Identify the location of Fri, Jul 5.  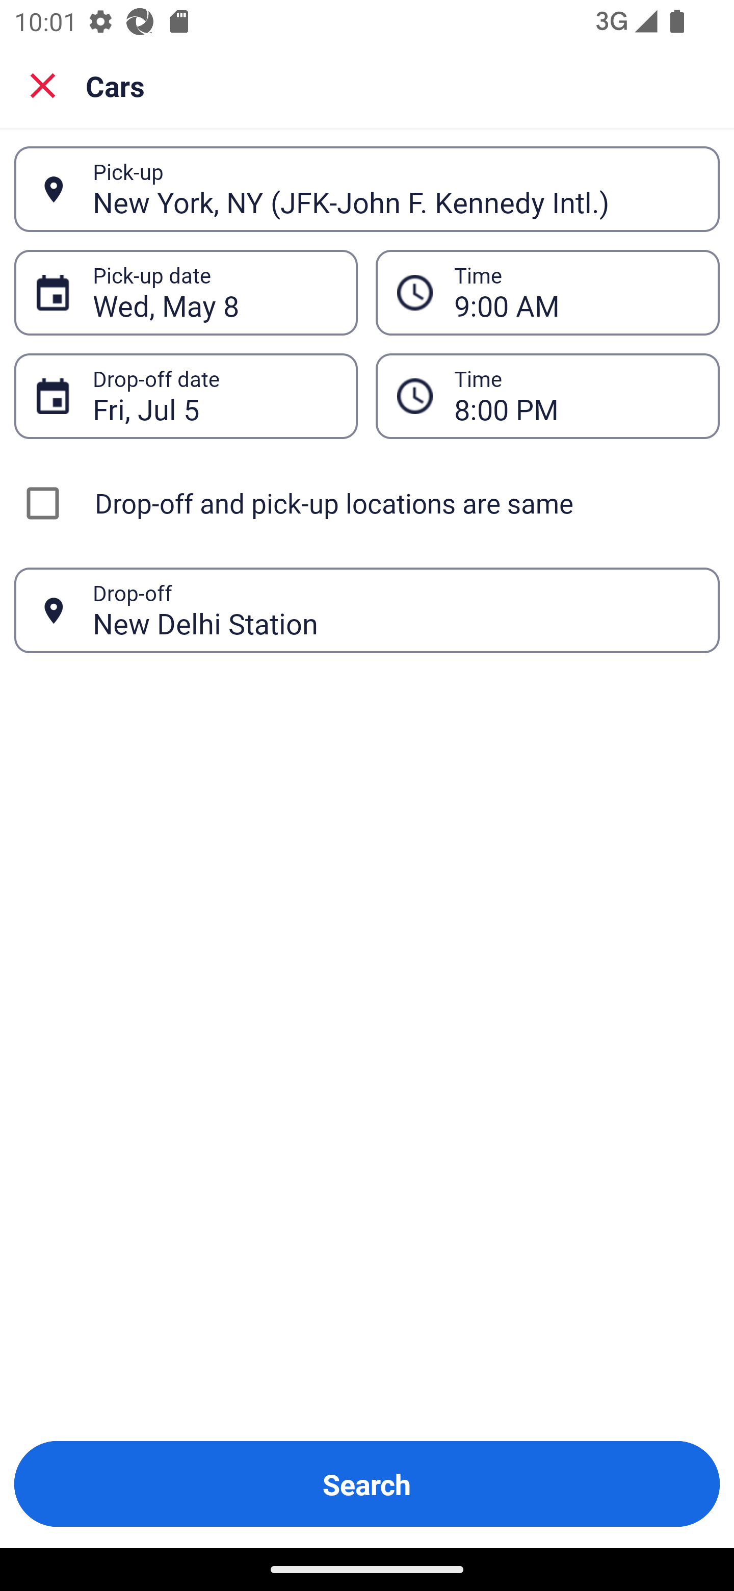
(214, 396).